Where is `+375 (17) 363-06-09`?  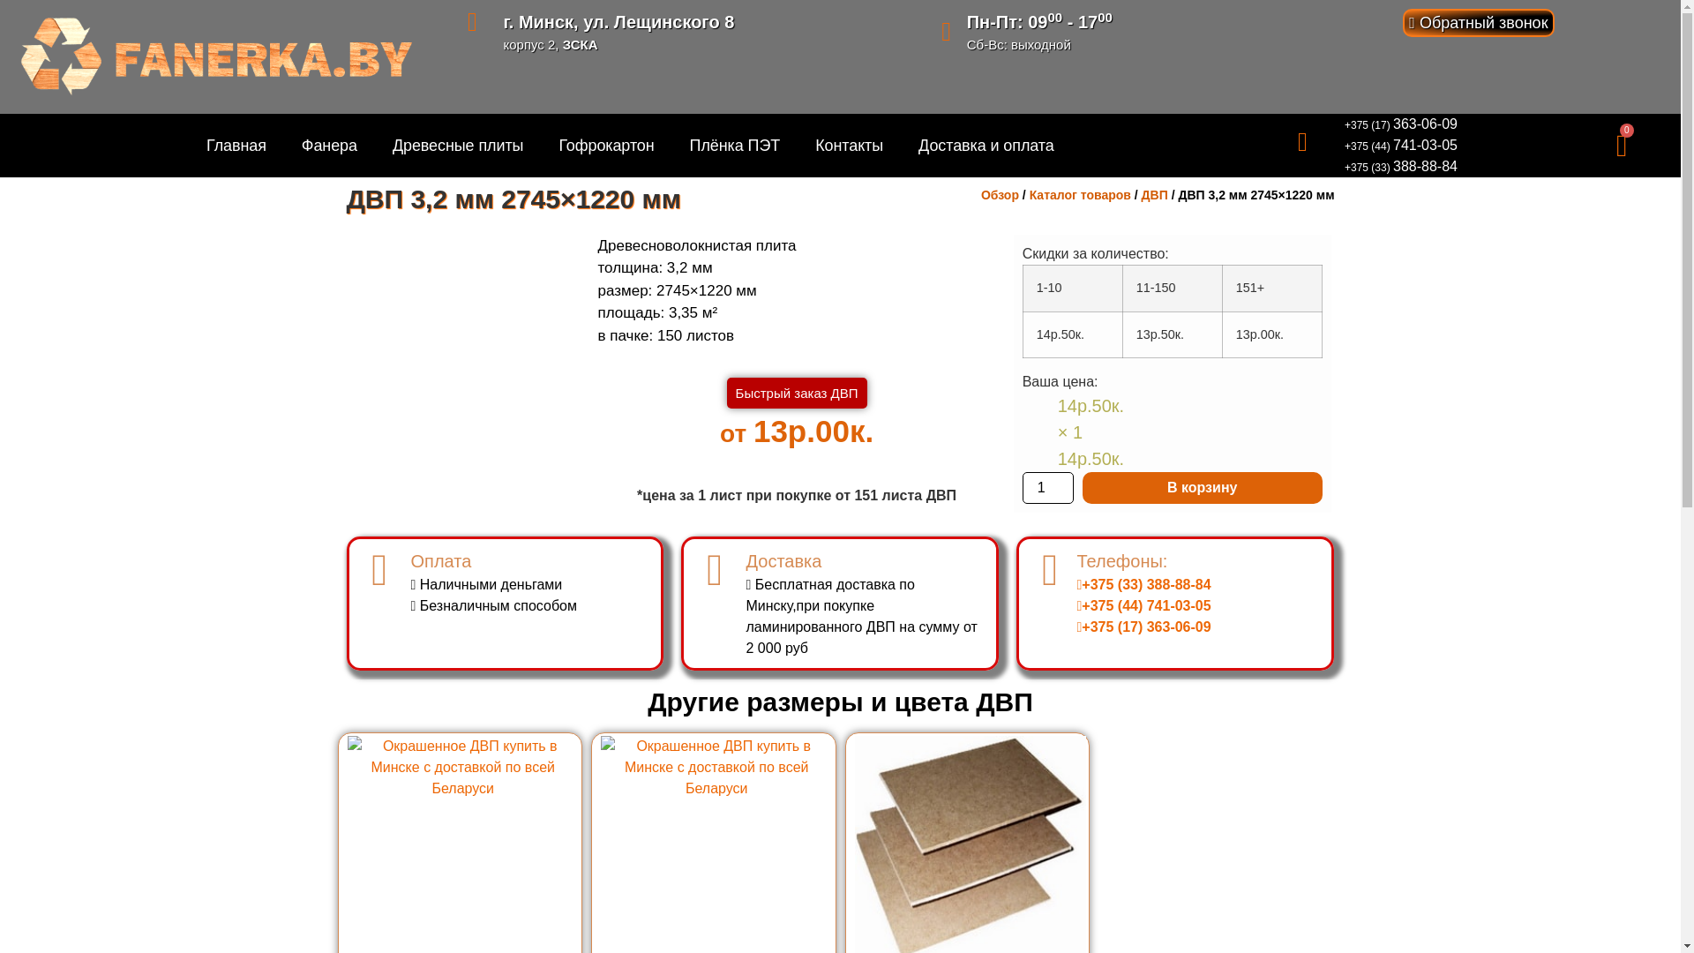 +375 (17) 363-06-09 is located at coordinates (1401, 124).